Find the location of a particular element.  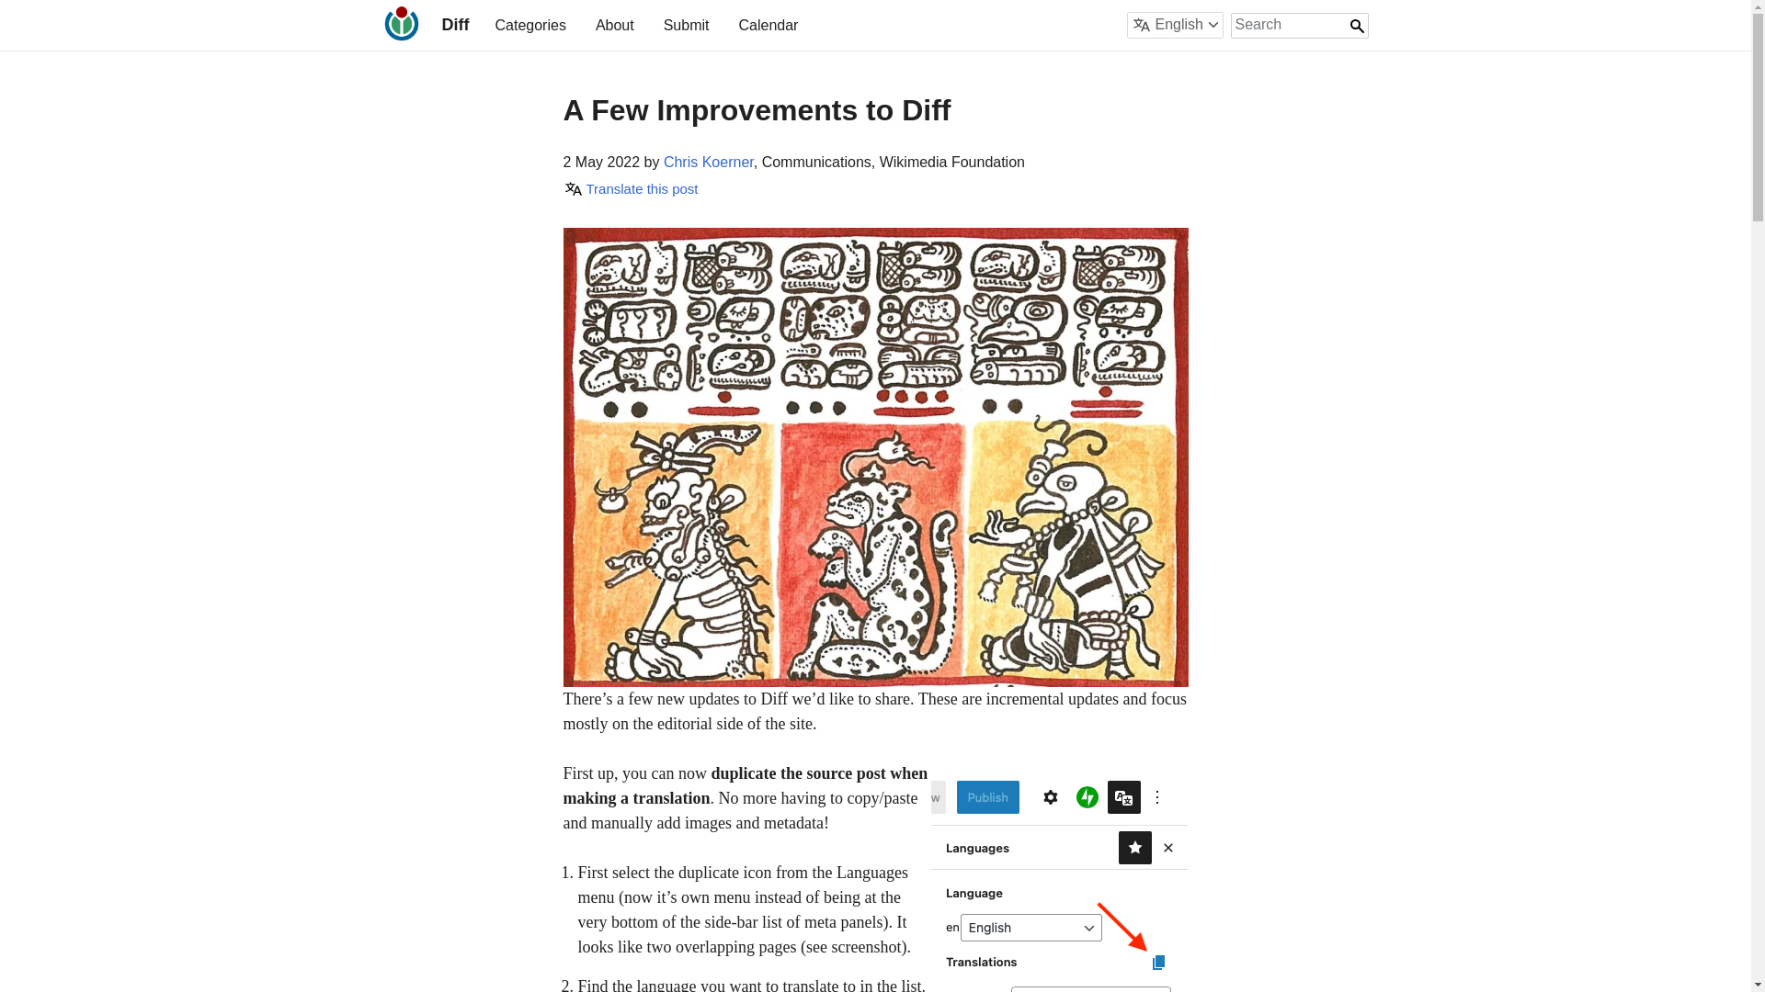

main-navigation is located at coordinates (645, 25).